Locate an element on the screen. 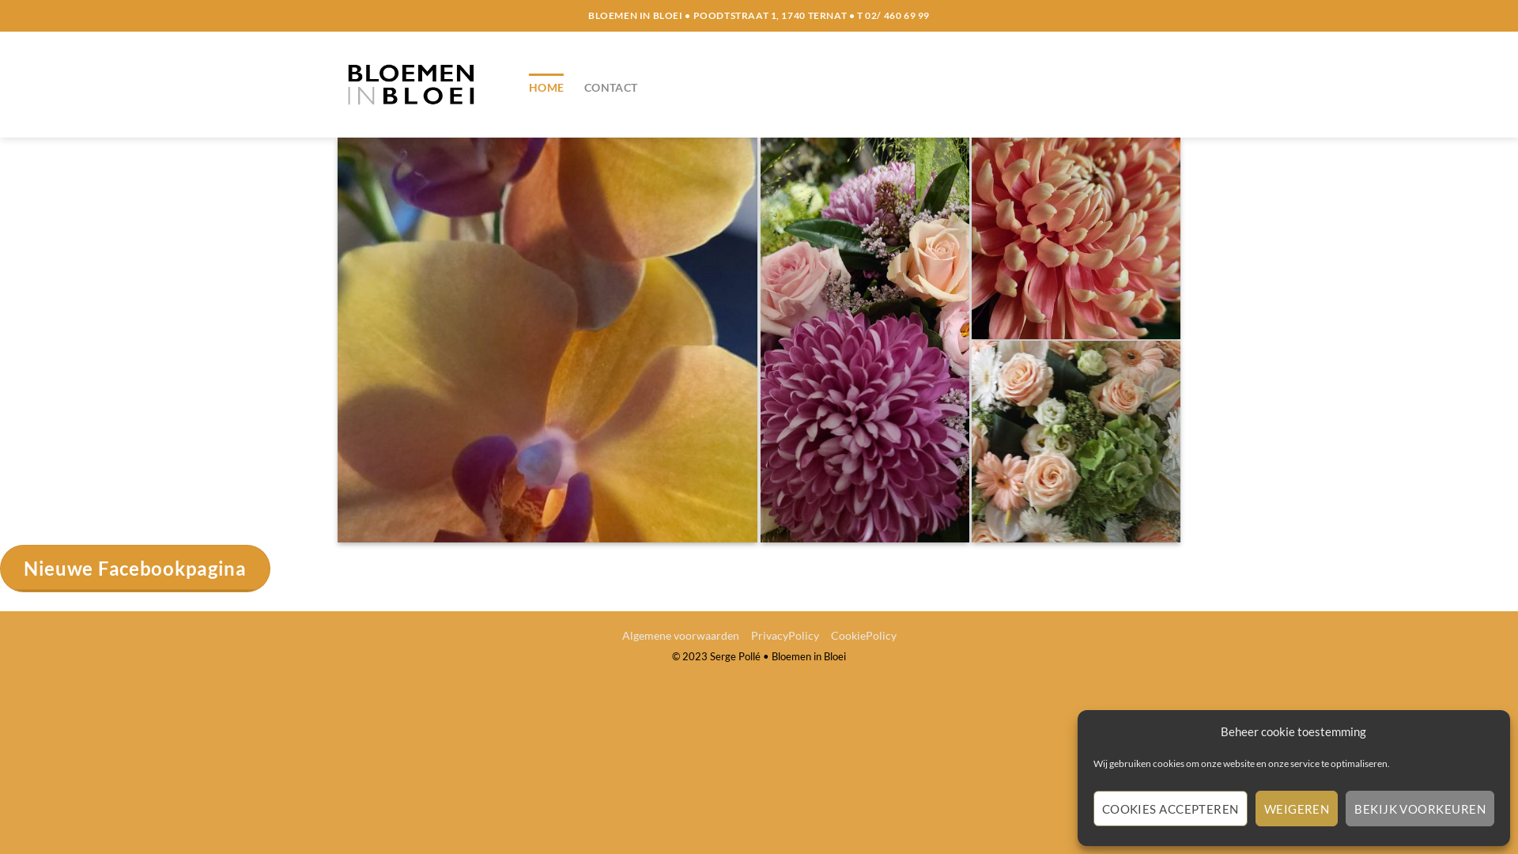 This screenshot has height=854, width=1518. Algemene voorwaarden is located at coordinates (682, 636).